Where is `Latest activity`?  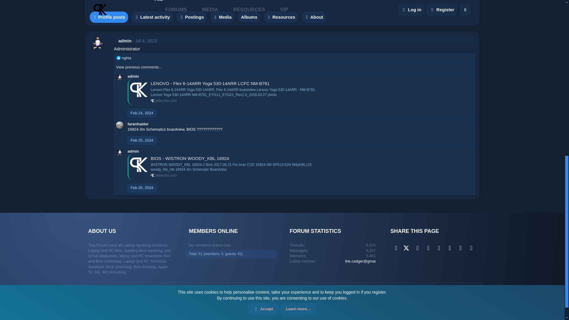 Latest activity is located at coordinates (152, 17).